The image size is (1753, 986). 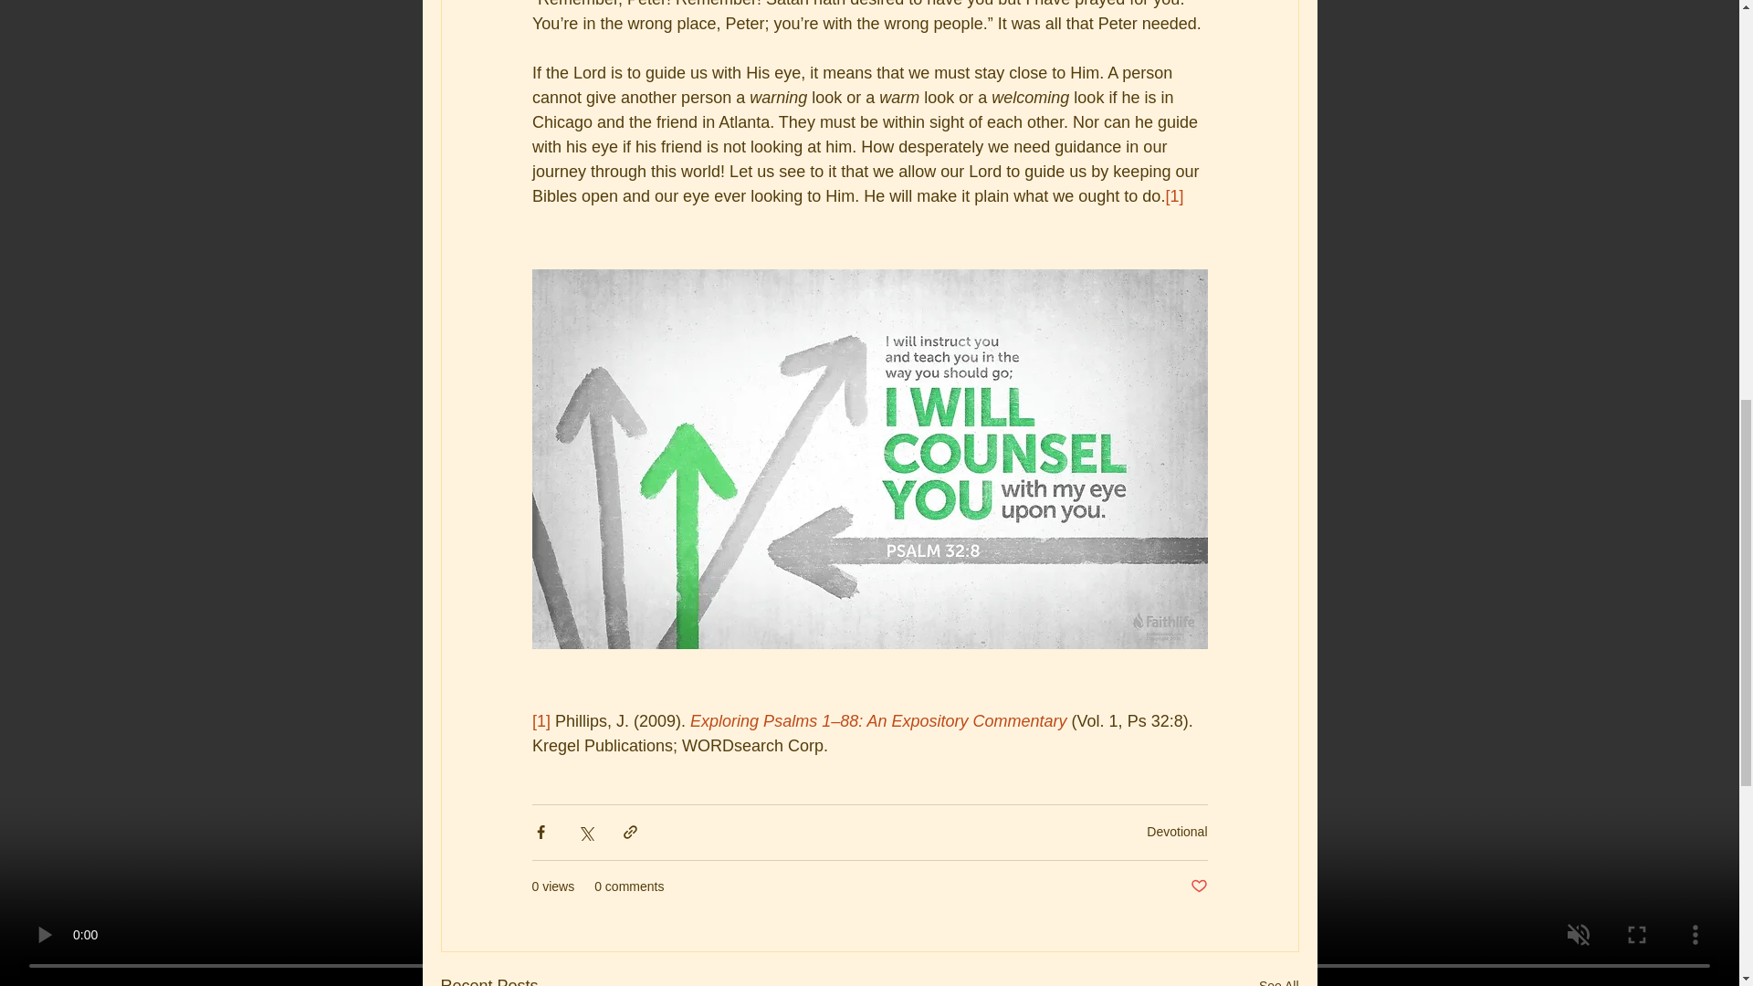 What do you see at coordinates (1278, 979) in the screenshot?
I see `See All` at bounding box center [1278, 979].